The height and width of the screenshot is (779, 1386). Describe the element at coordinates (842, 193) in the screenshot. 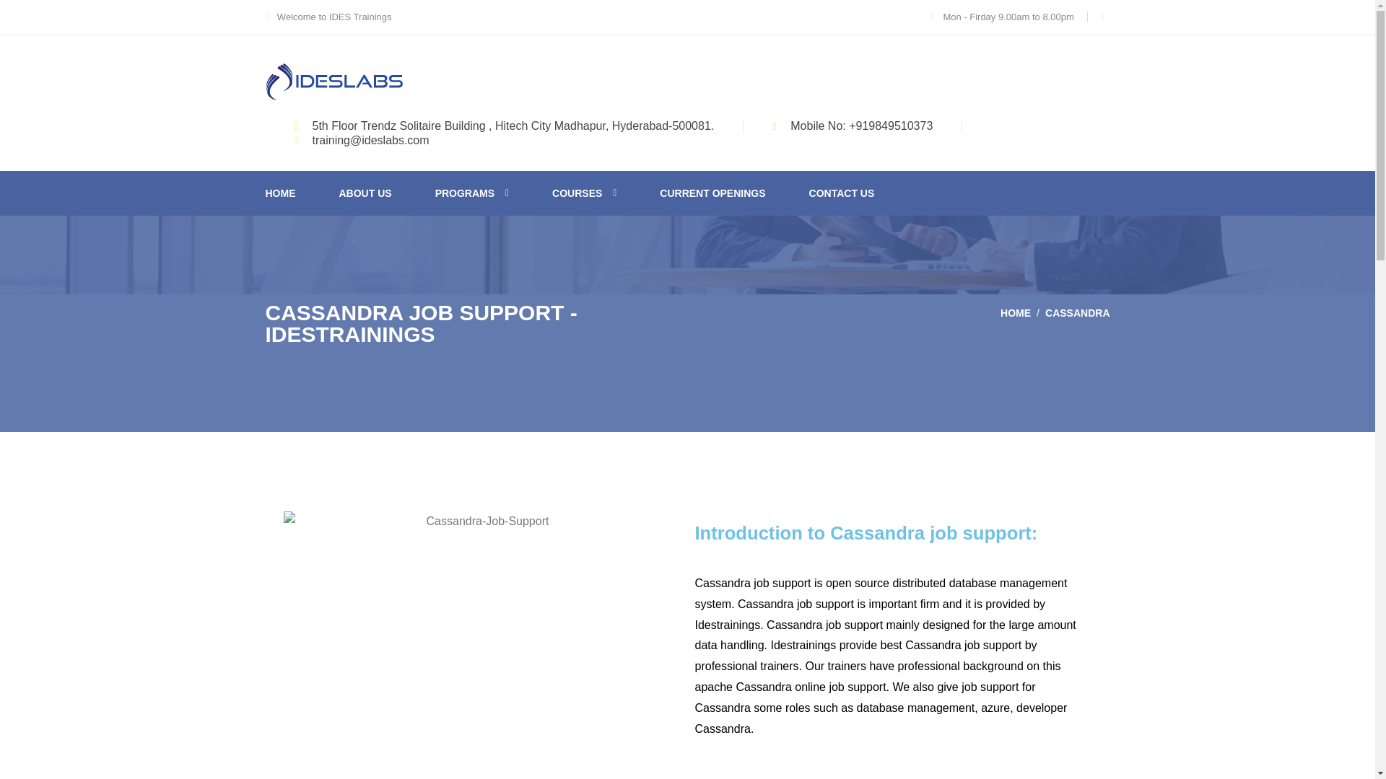

I see `CONTACT US` at that location.